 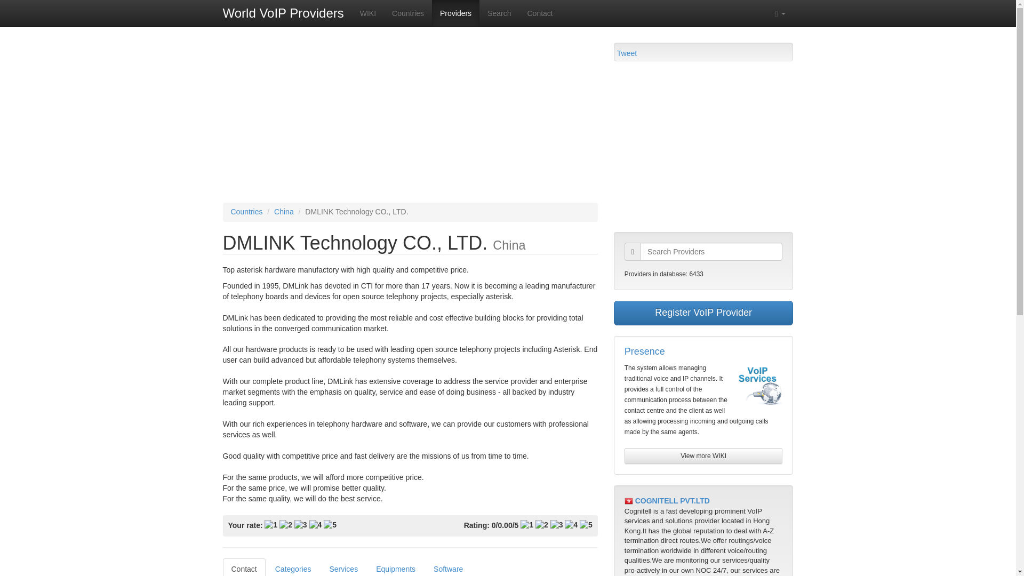 I want to click on Presence, so click(x=644, y=351).